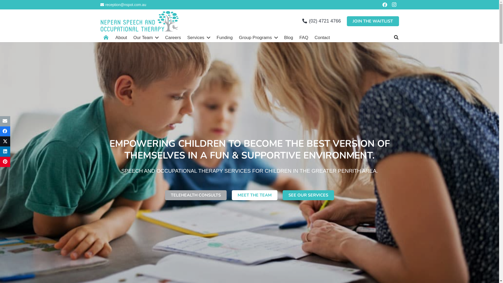 The height and width of the screenshot is (283, 503). What do you see at coordinates (368, 248) in the screenshot?
I see `Instagram` at bounding box center [368, 248].